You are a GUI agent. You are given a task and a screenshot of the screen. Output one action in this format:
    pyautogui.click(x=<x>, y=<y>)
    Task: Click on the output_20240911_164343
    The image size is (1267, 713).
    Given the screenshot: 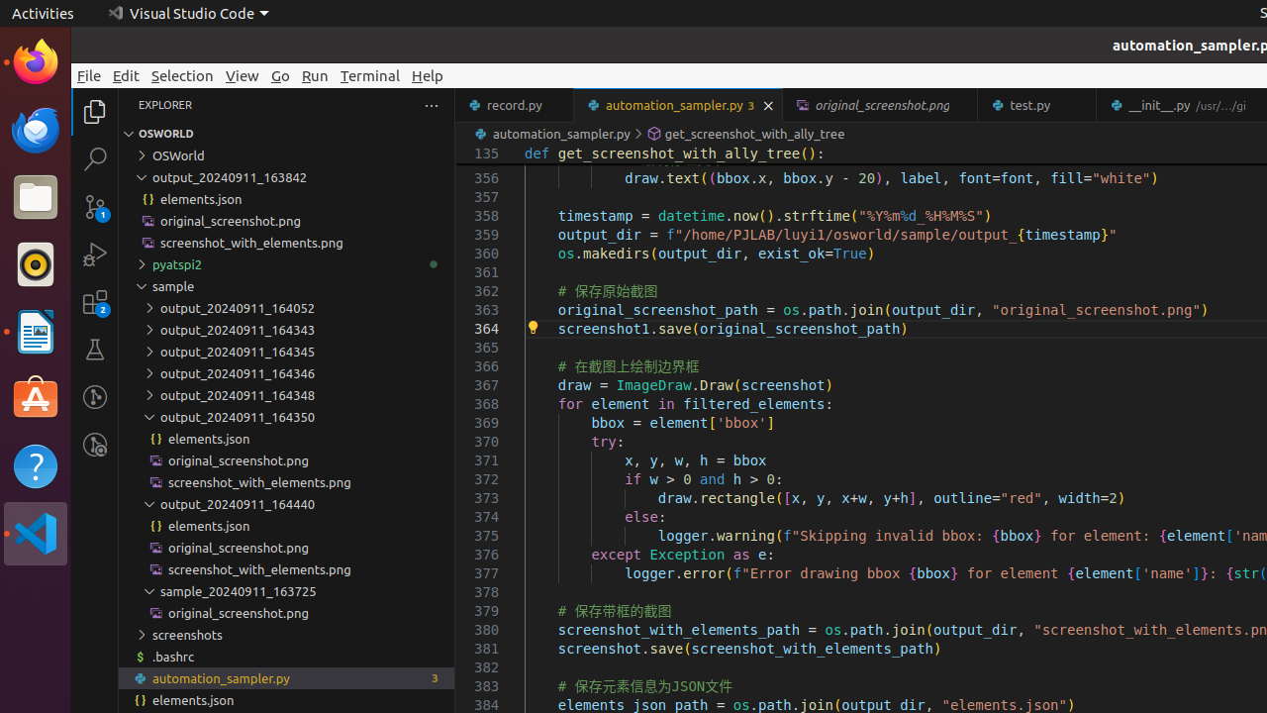 What is the action you would take?
    pyautogui.click(x=287, y=330)
    